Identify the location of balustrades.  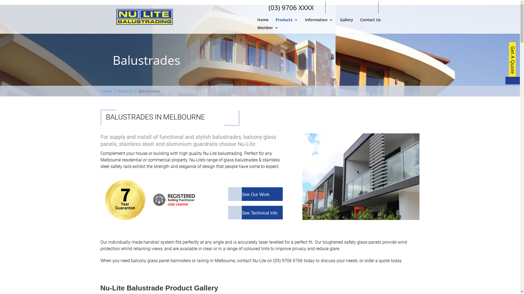
(174, 200).